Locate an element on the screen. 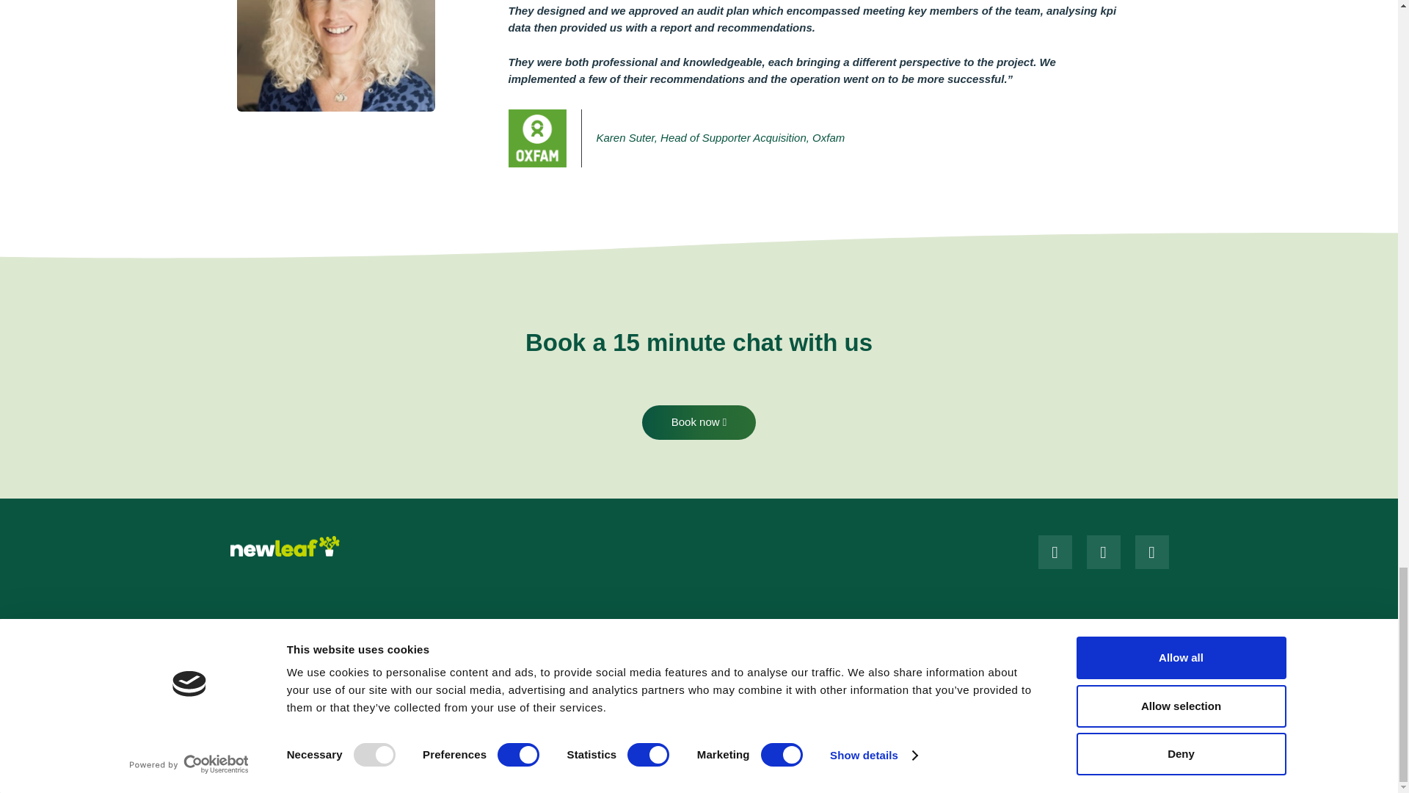 Image resolution: width=1409 pixels, height=793 pixels. New Leaf is located at coordinates (283, 544).